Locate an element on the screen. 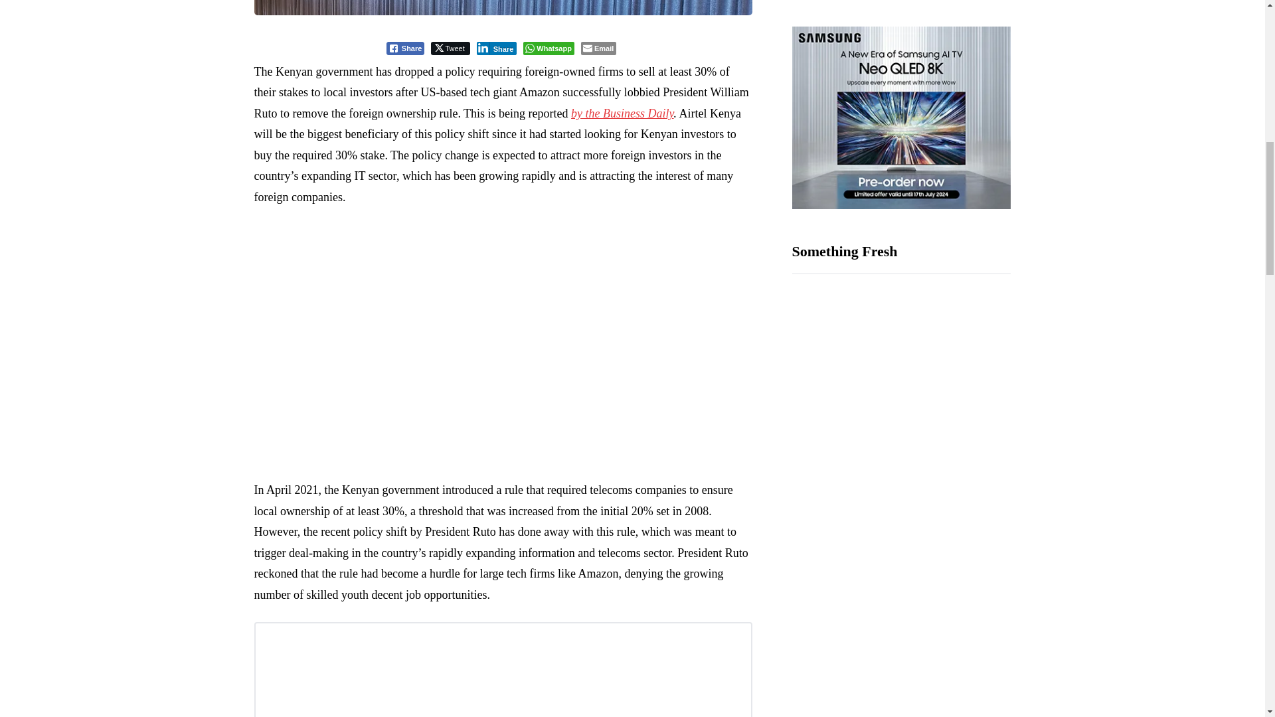 The image size is (1275, 717). Whatsapp is located at coordinates (549, 48).